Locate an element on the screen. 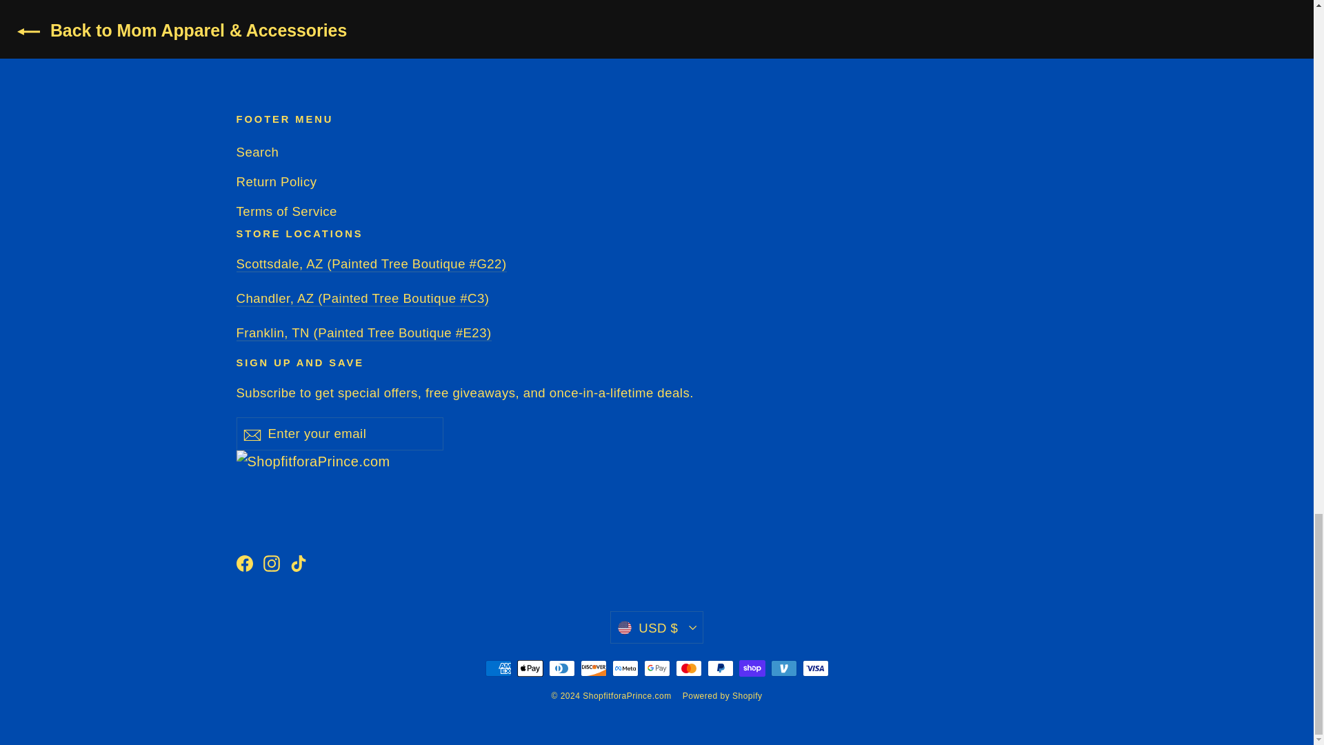  FFAP - Chandler, AZ is located at coordinates (361, 299).